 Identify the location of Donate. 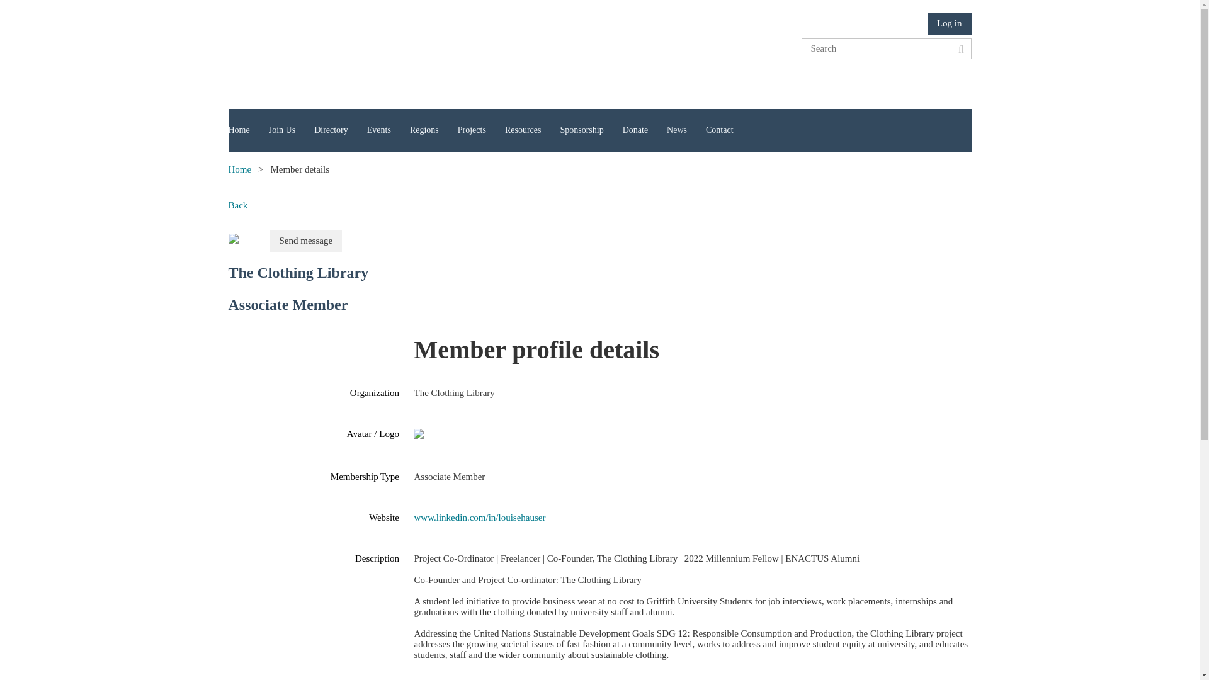
(645, 130).